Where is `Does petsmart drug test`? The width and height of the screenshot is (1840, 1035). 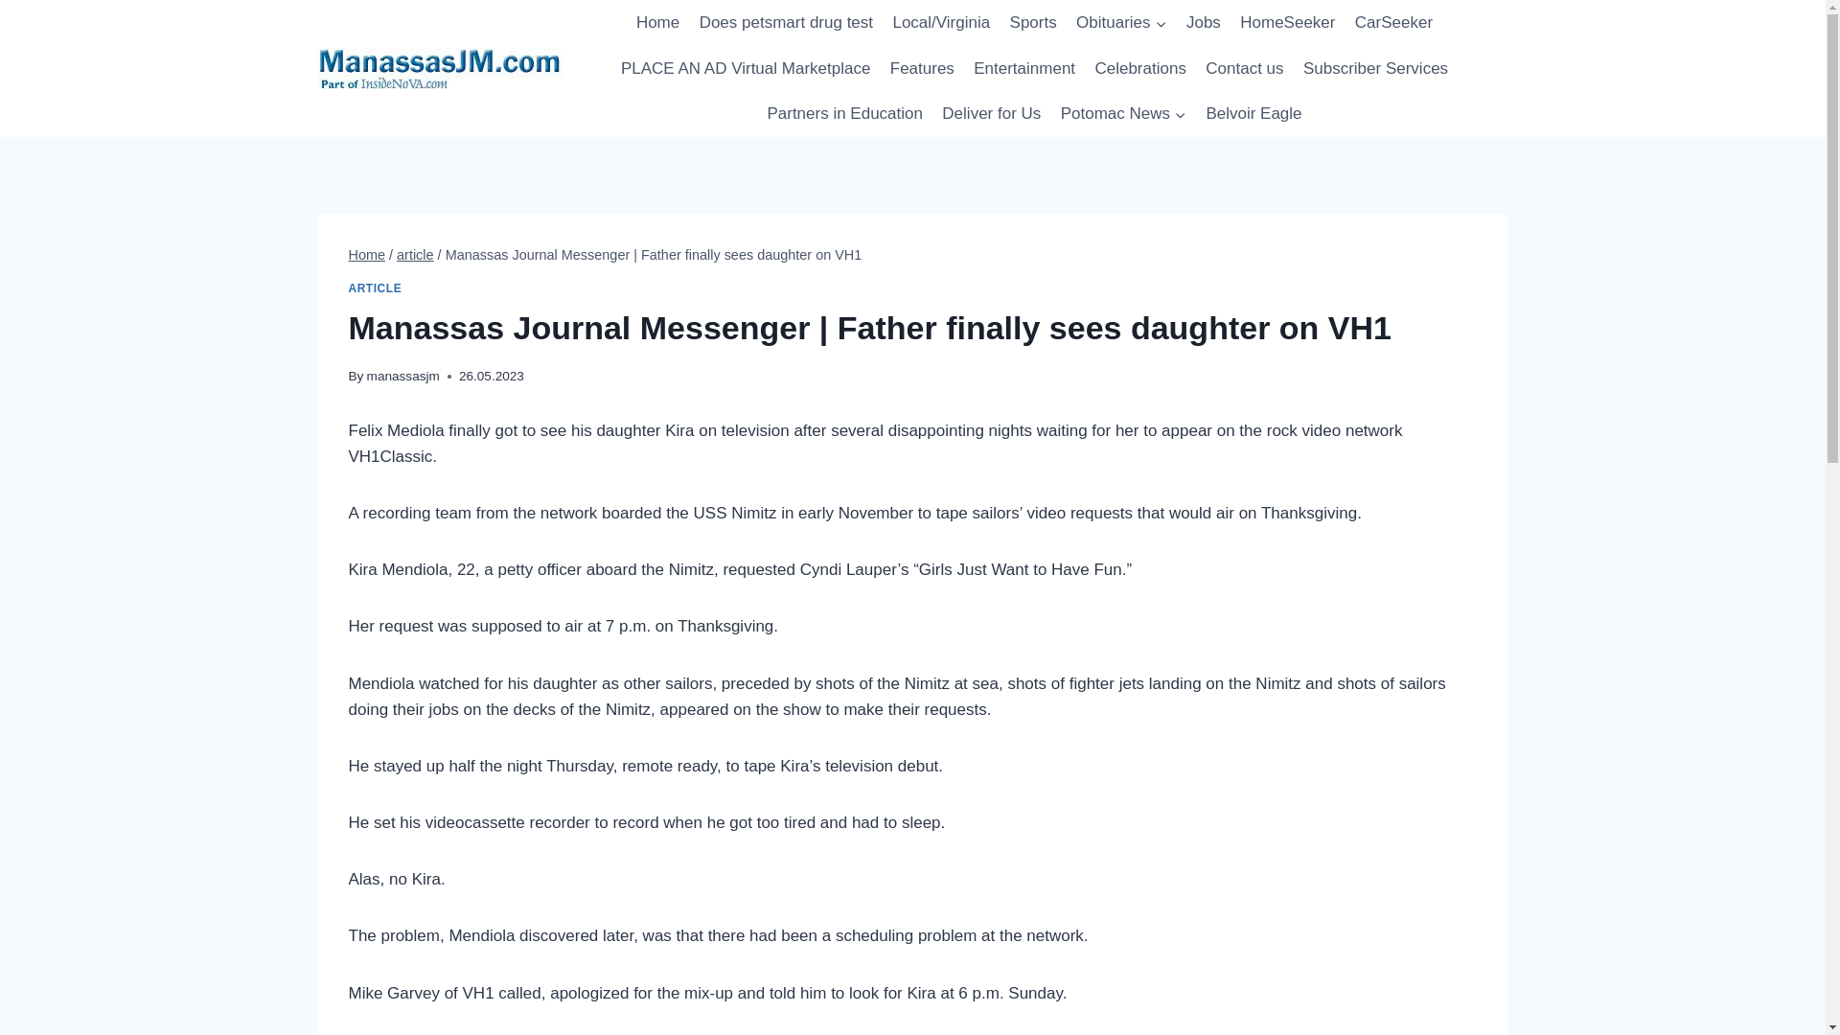 Does petsmart drug test is located at coordinates (786, 23).